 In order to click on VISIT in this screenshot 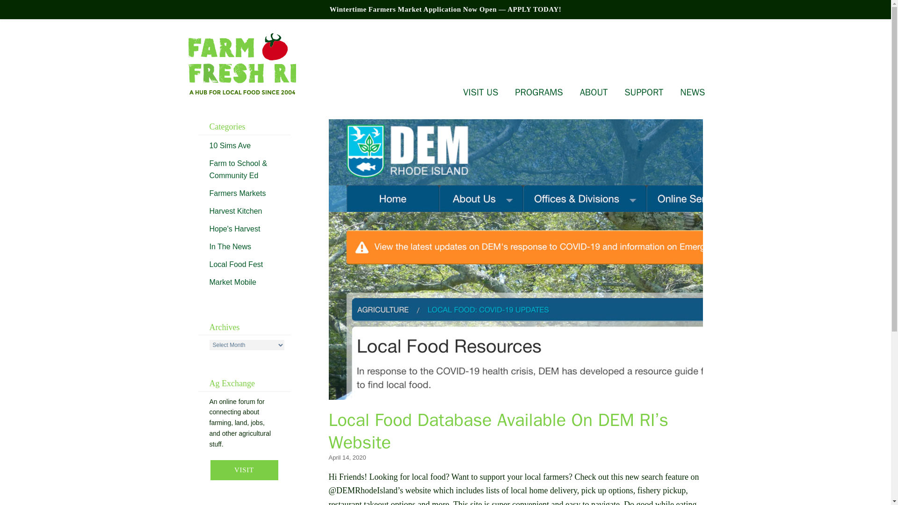, I will do `click(244, 470)`.